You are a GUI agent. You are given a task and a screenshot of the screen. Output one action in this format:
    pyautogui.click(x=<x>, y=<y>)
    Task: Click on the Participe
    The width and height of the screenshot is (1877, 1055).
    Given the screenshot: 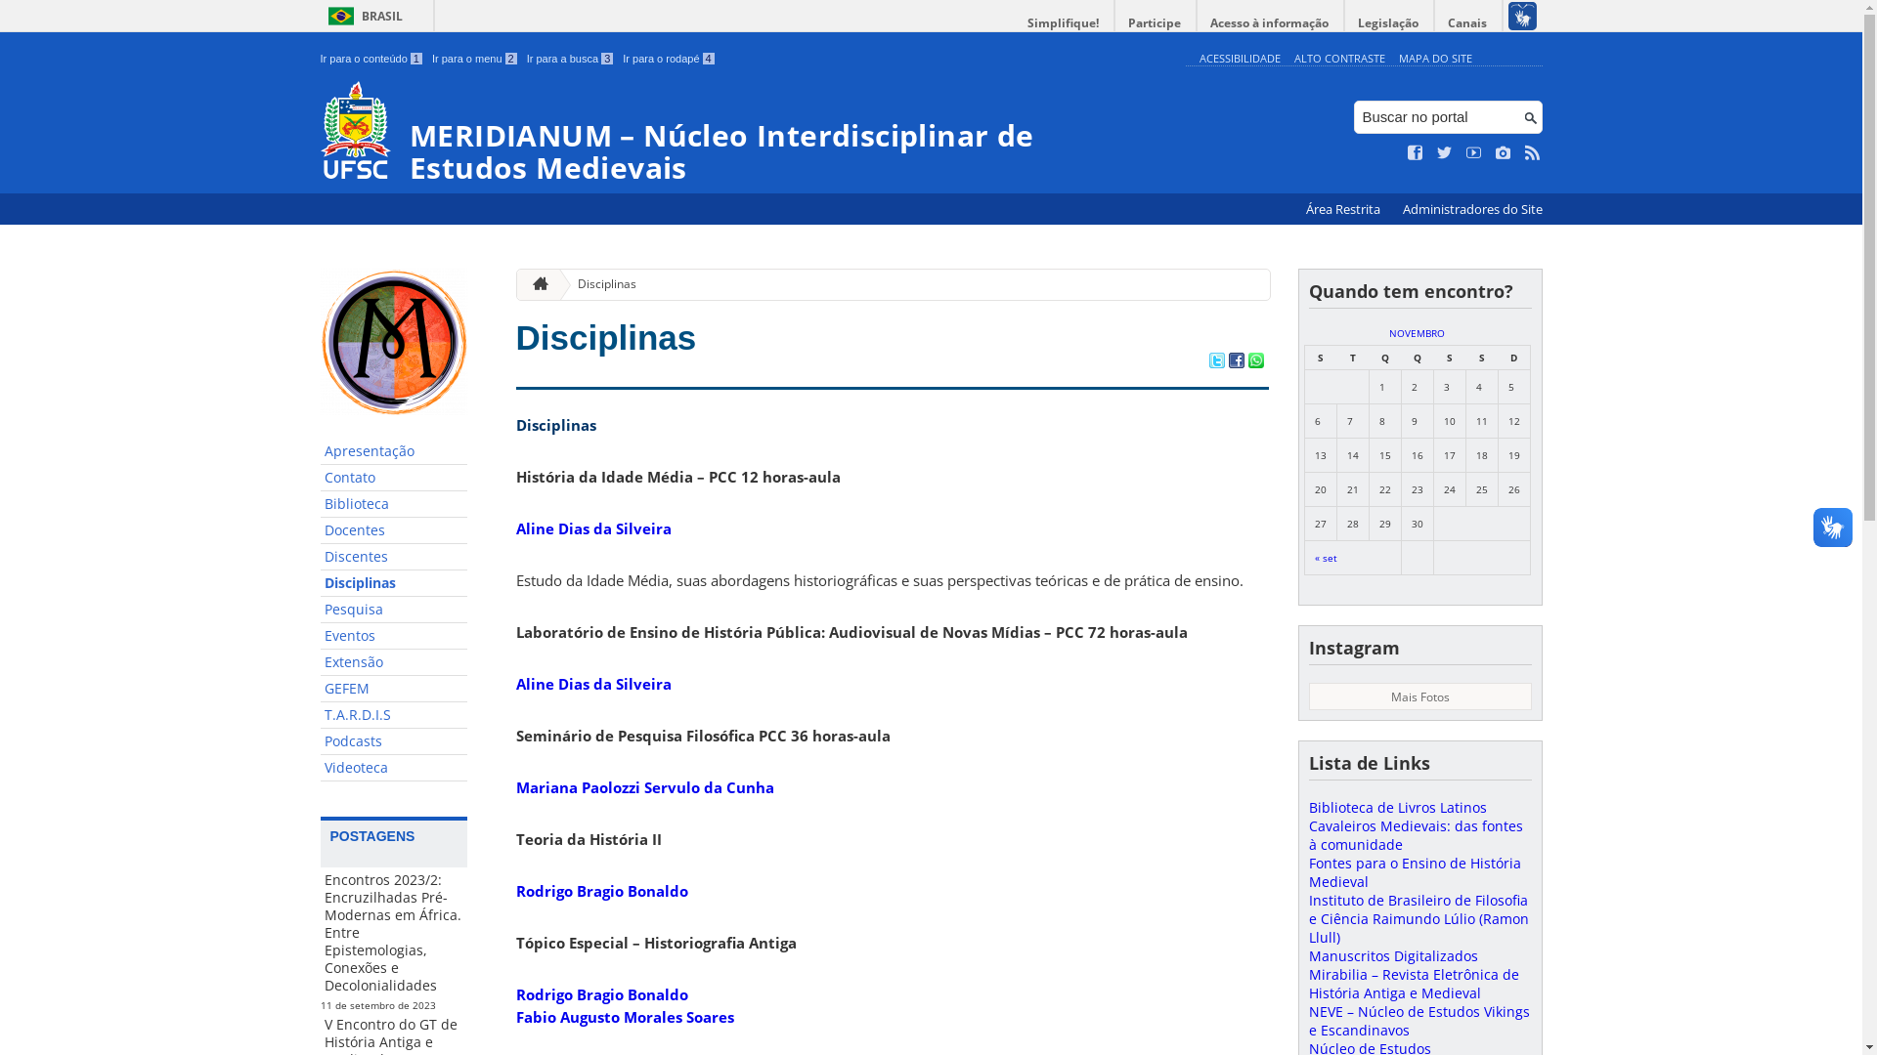 What is the action you would take?
    pyautogui.click(x=1155, y=23)
    